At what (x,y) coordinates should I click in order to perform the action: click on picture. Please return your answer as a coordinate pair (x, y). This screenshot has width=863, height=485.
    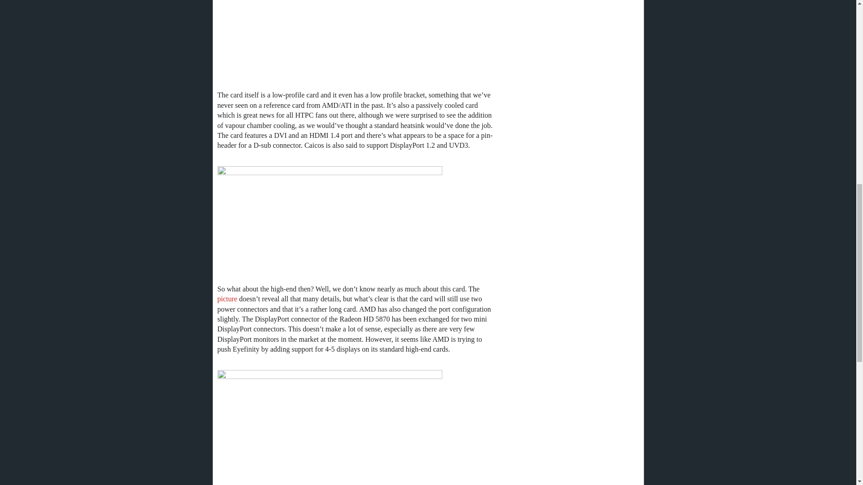
    Looking at the image, I should click on (227, 298).